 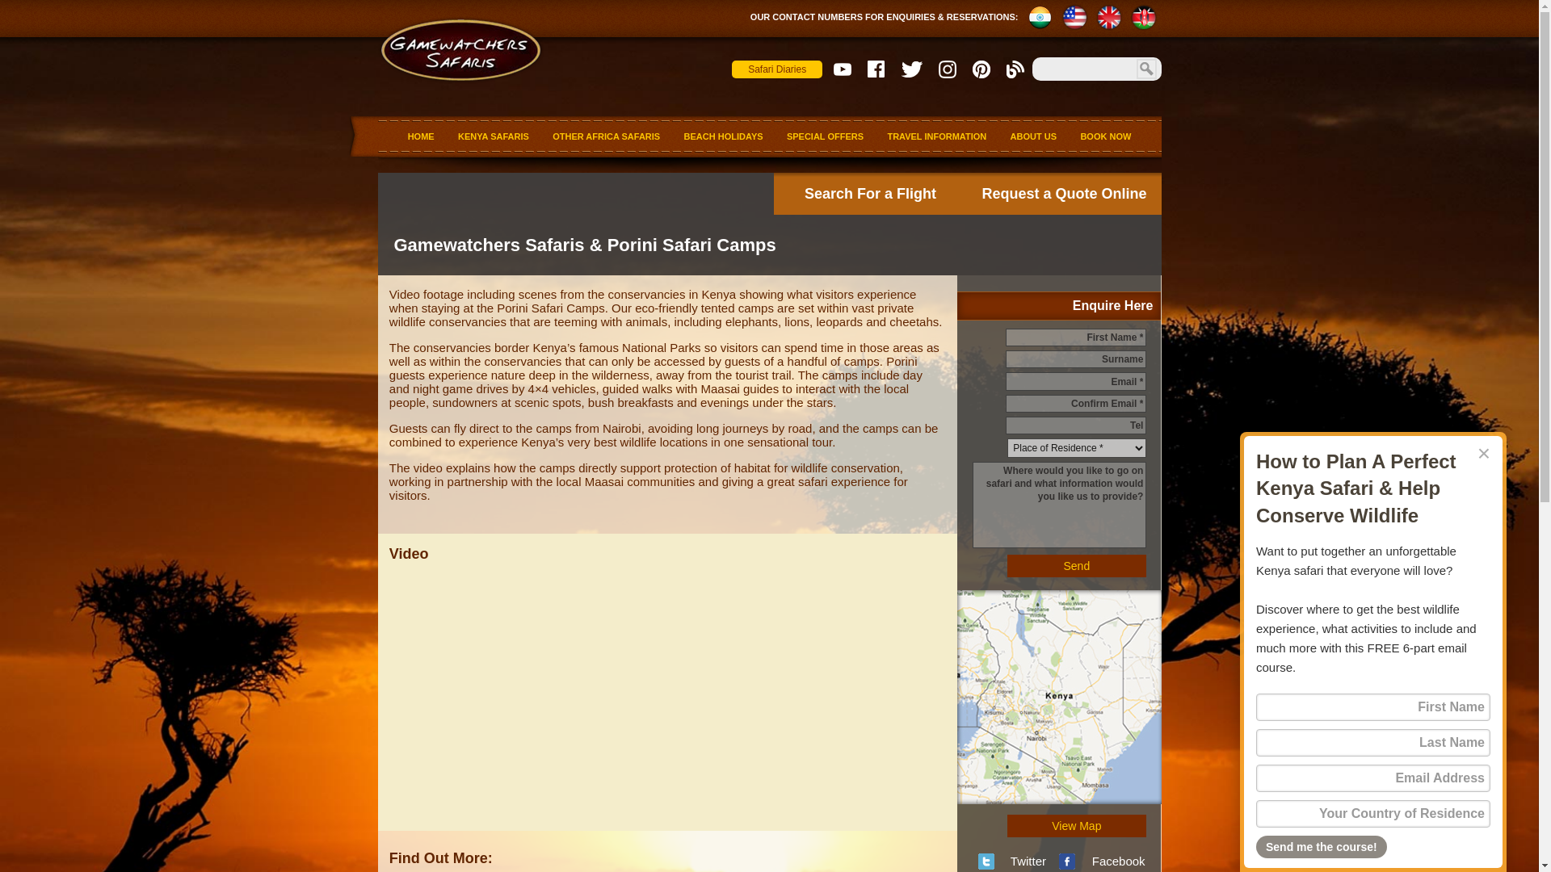 What do you see at coordinates (1039, 17) in the screenshot?
I see `India telephone number` at bounding box center [1039, 17].